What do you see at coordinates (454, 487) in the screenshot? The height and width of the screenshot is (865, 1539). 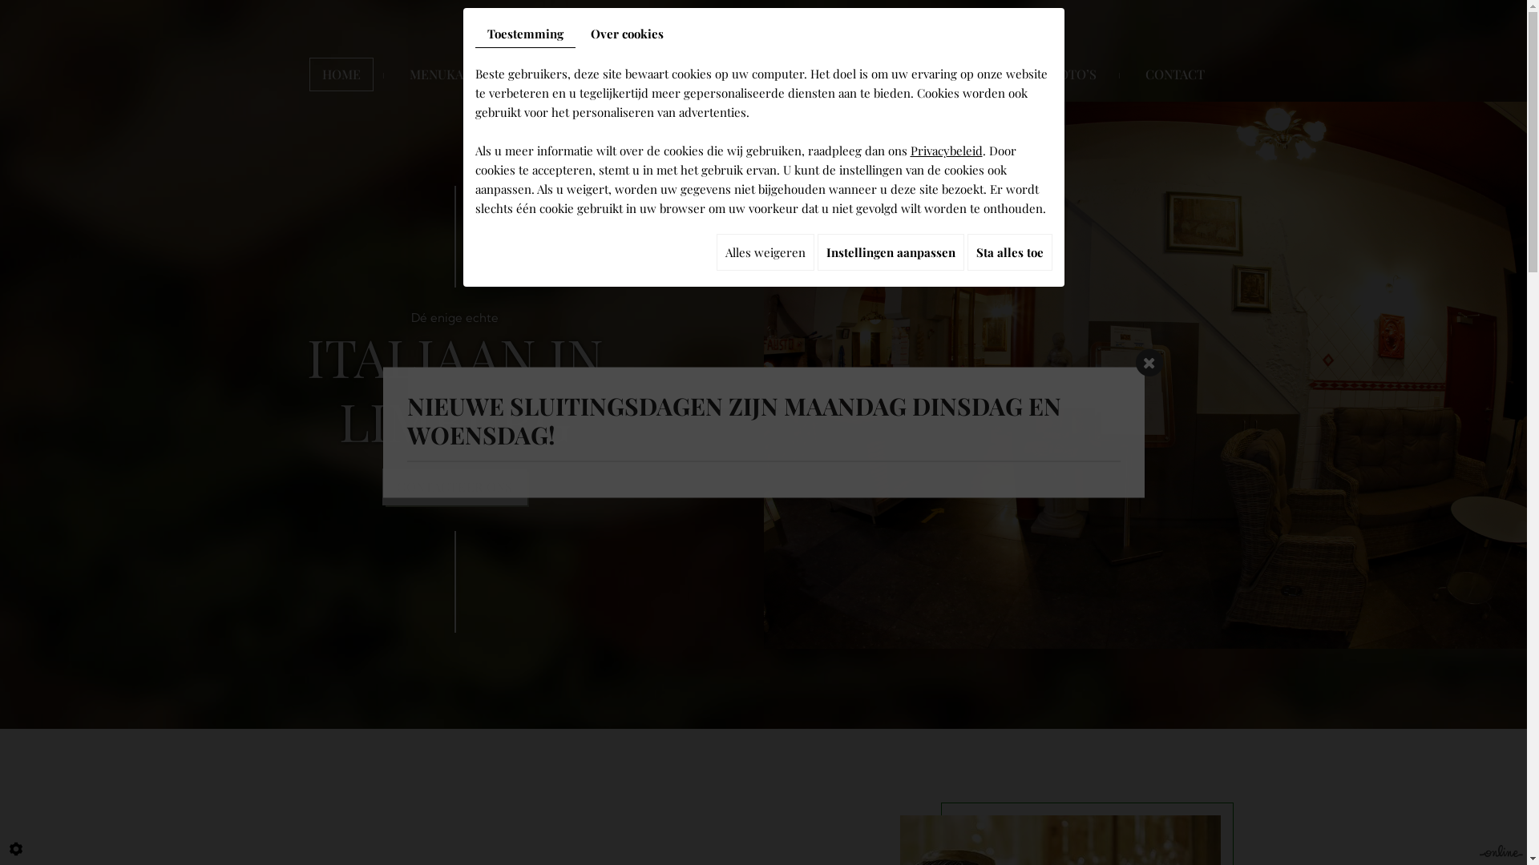 I see `CONTACTEER ONS` at bounding box center [454, 487].